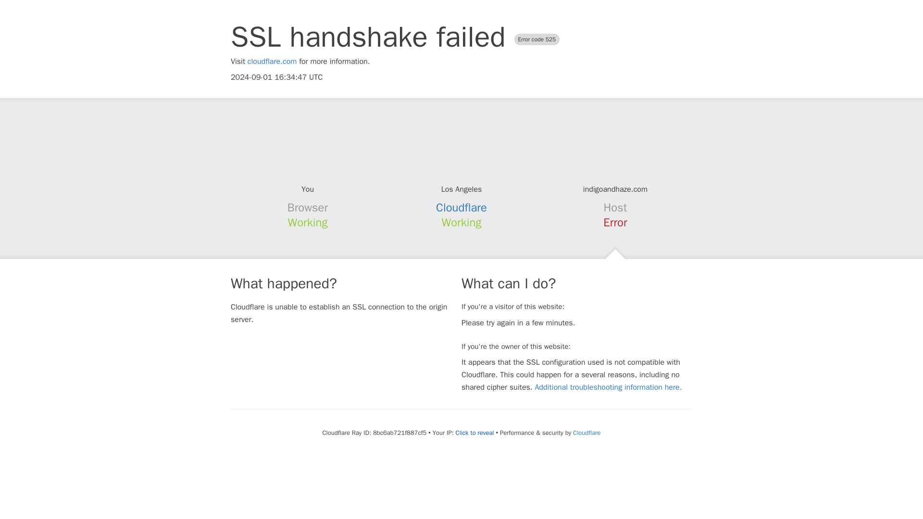 Image resolution: width=923 pixels, height=519 pixels. I want to click on Cloudflare, so click(461, 208).